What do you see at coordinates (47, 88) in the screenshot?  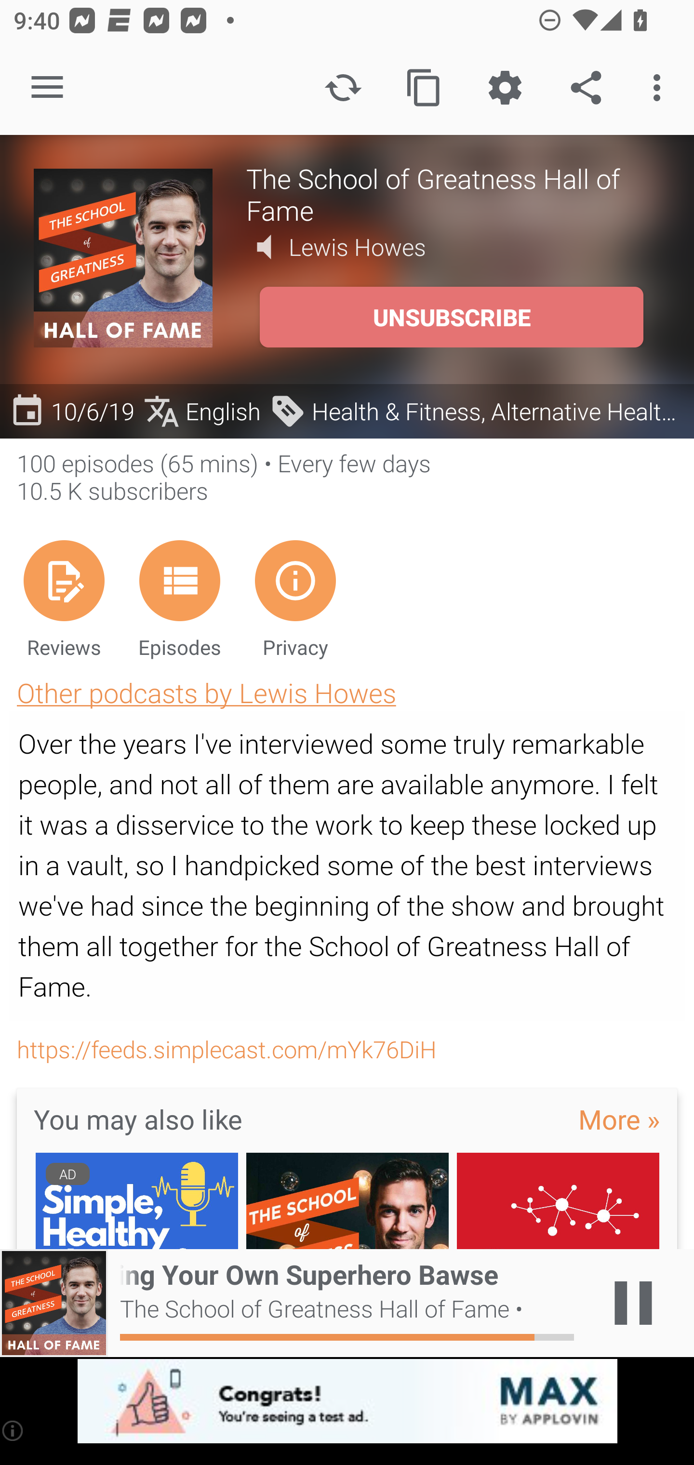 I see `Open navigation sidebar` at bounding box center [47, 88].